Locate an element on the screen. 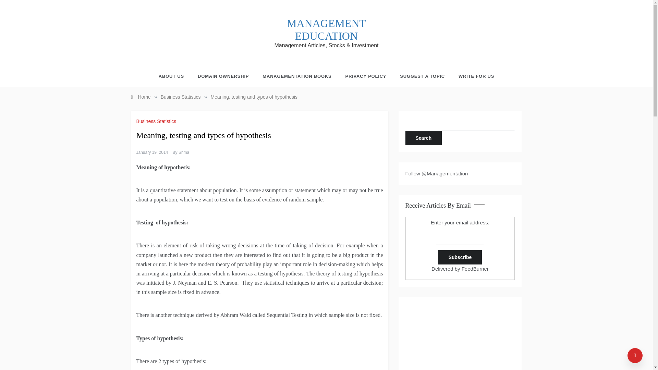 The image size is (658, 370). ABOUT US is located at coordinates (174, 76).